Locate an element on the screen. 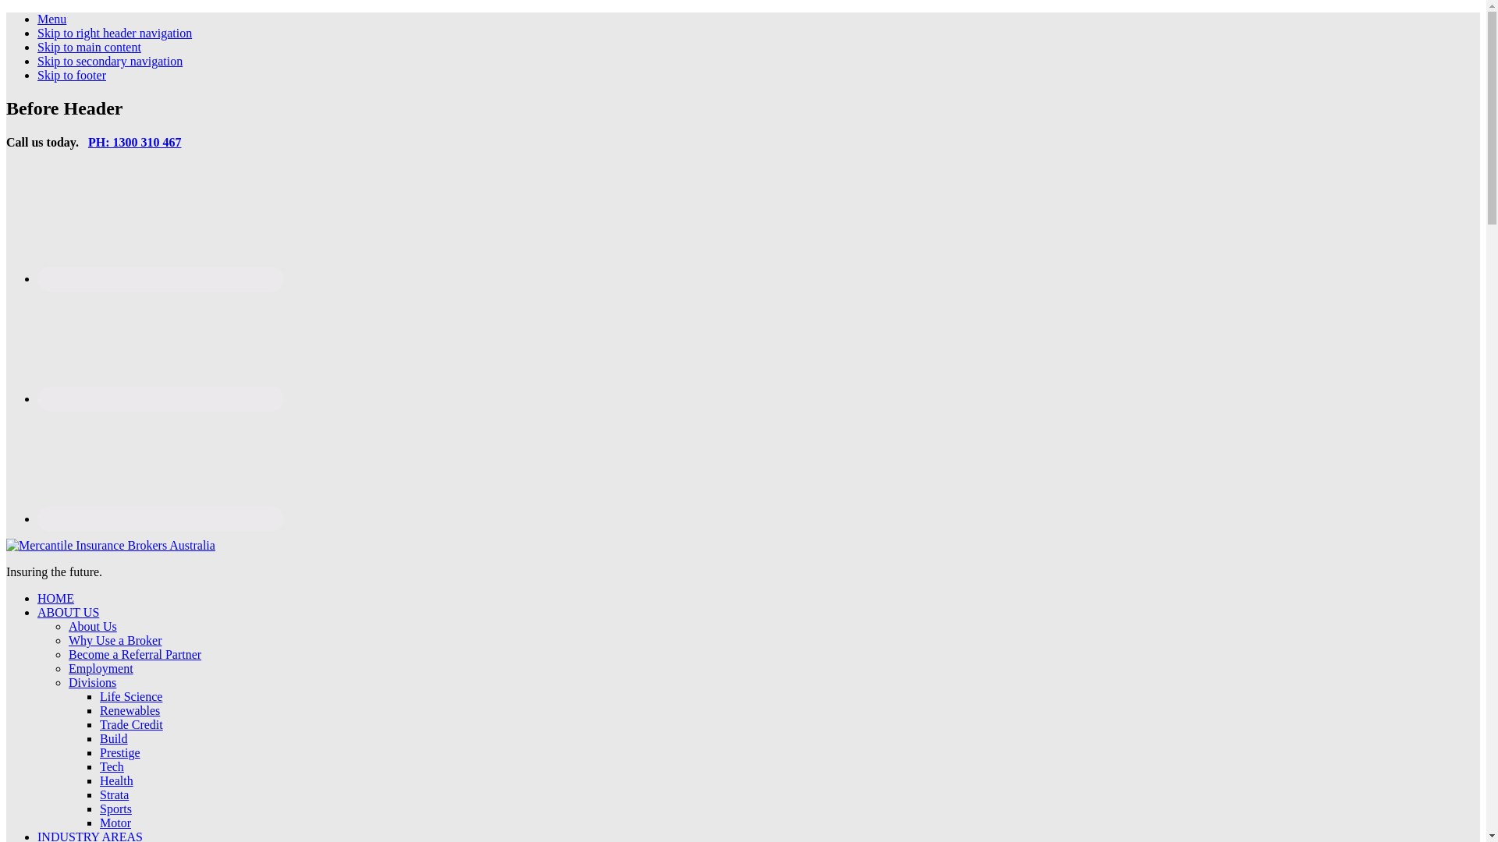 The height and width of the screenshot is (842, 1498). Prestige is located at coordinates (120, 753).